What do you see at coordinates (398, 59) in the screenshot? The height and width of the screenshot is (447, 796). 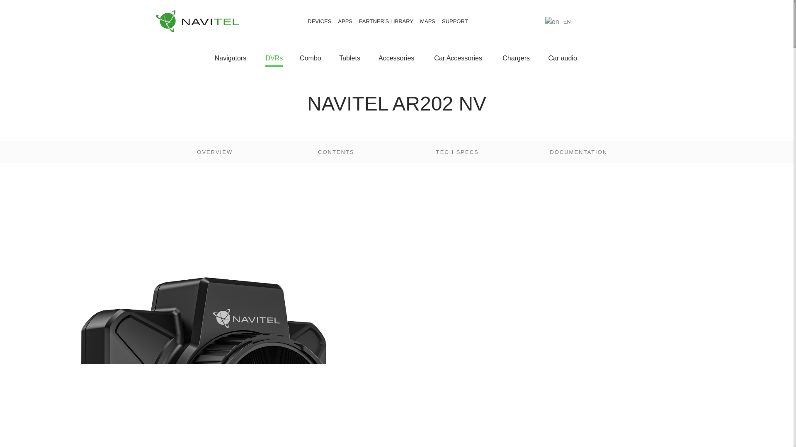 I see `Accessories` at bounding box center [398, 59].